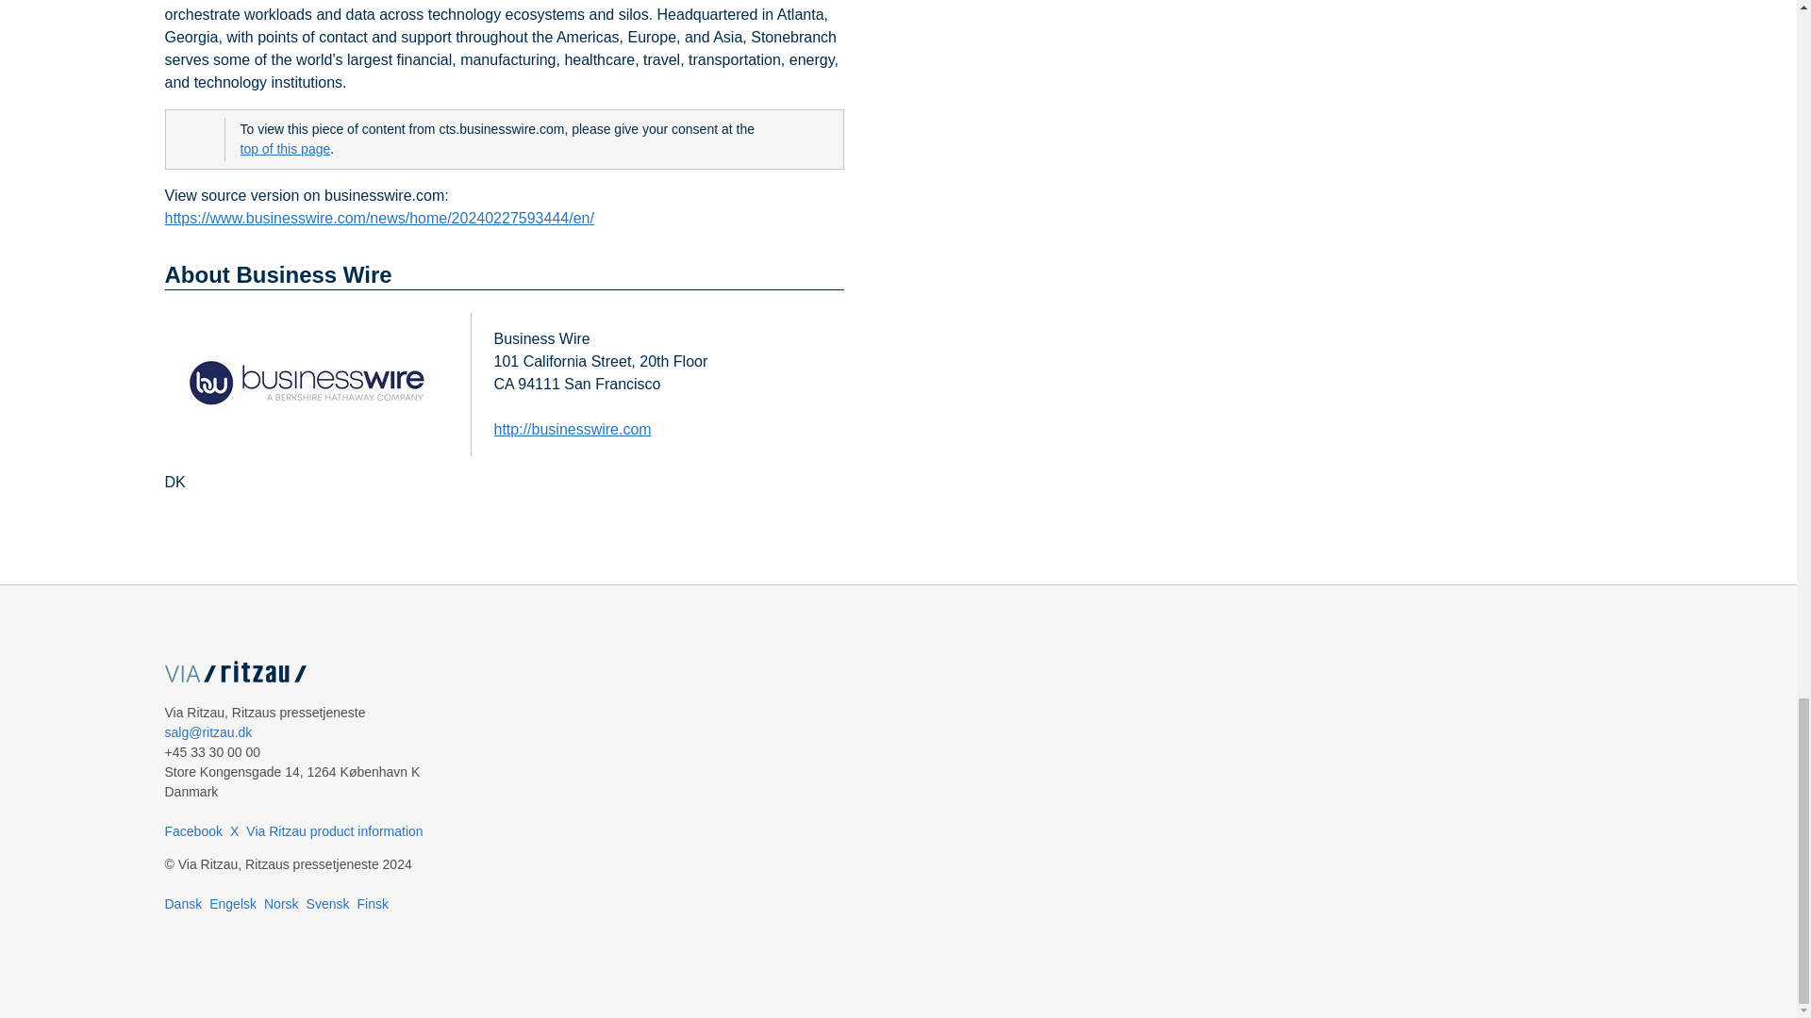 The height and width of the screenshot is (1018, 1811). Describe the element at coordinates (233, 903) in the screenshot. I see `Engelsk` at that location.